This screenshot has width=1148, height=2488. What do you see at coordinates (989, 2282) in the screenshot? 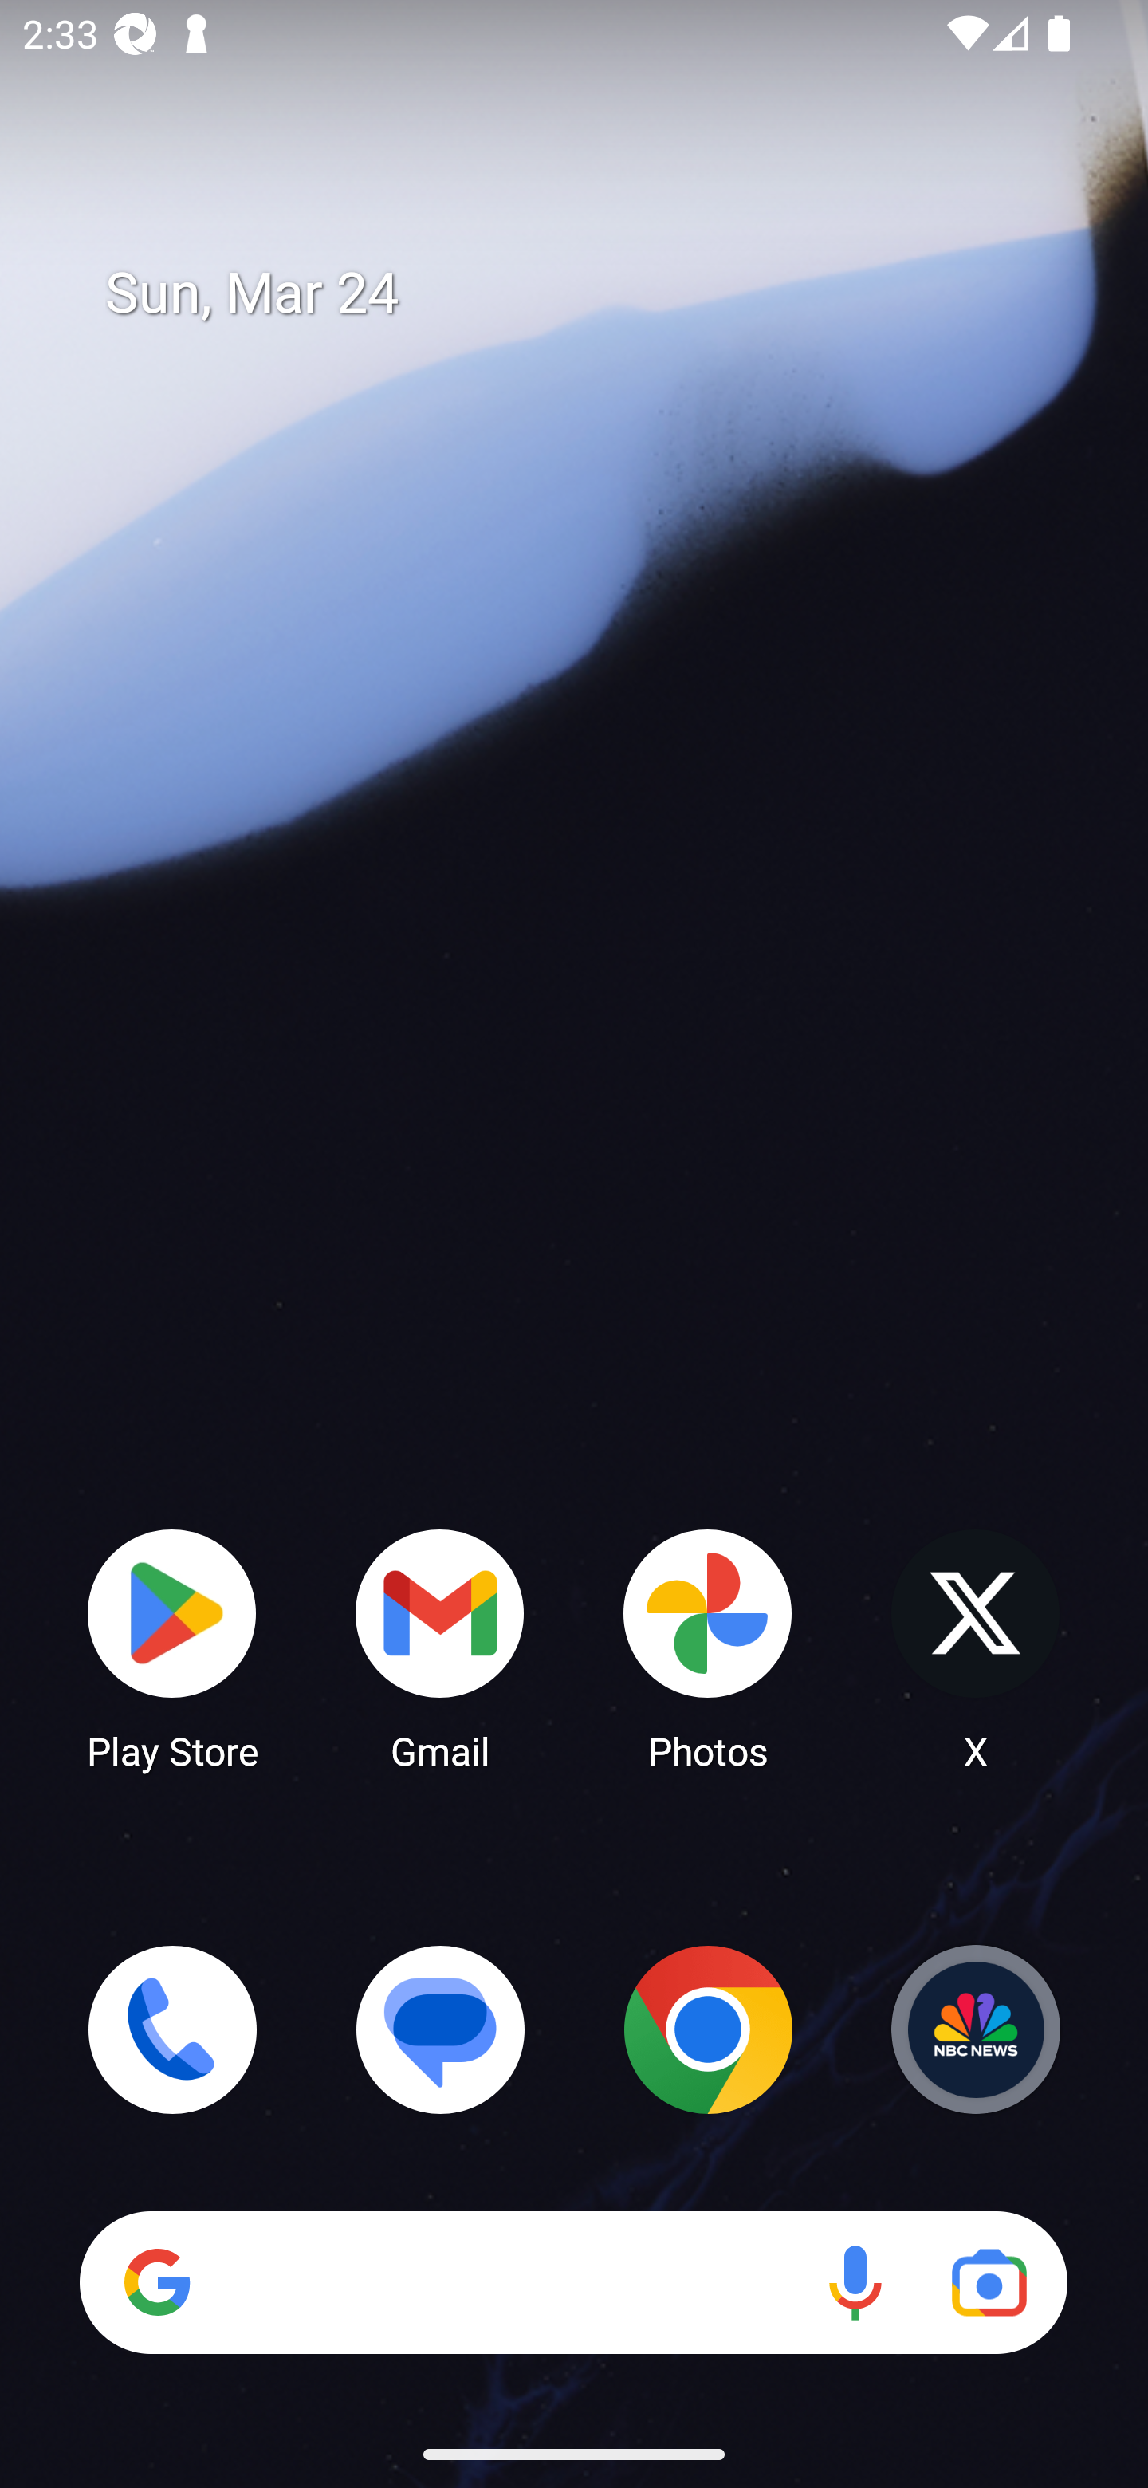
I see `Google Lens` at bounding box center [989, 2282].